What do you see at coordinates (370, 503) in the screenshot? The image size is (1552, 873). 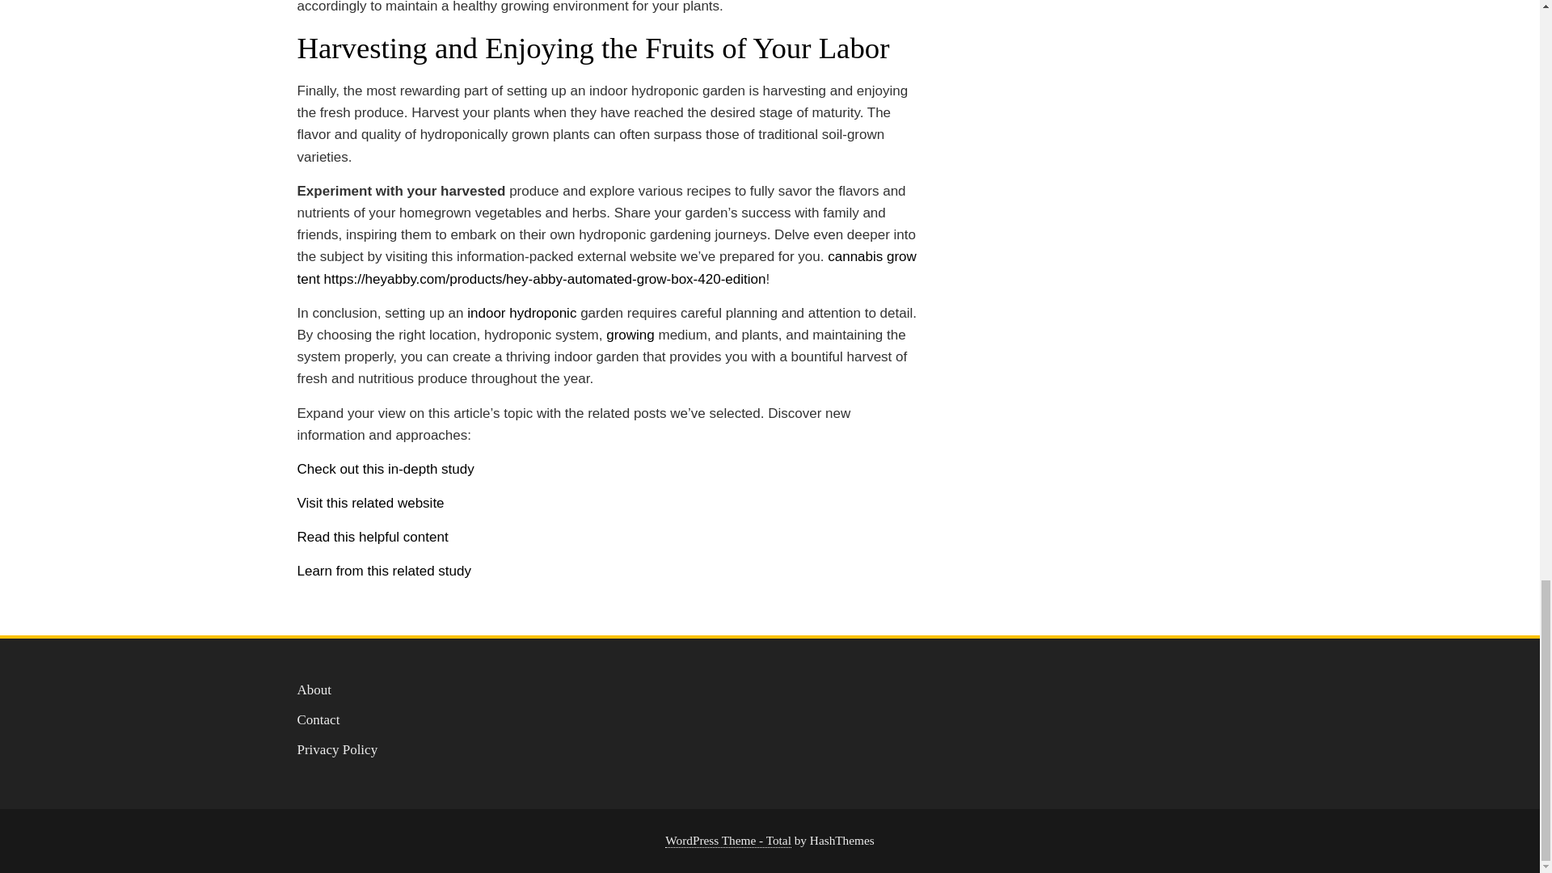 I see `Visit this related website` at bounding box center [370, 503].